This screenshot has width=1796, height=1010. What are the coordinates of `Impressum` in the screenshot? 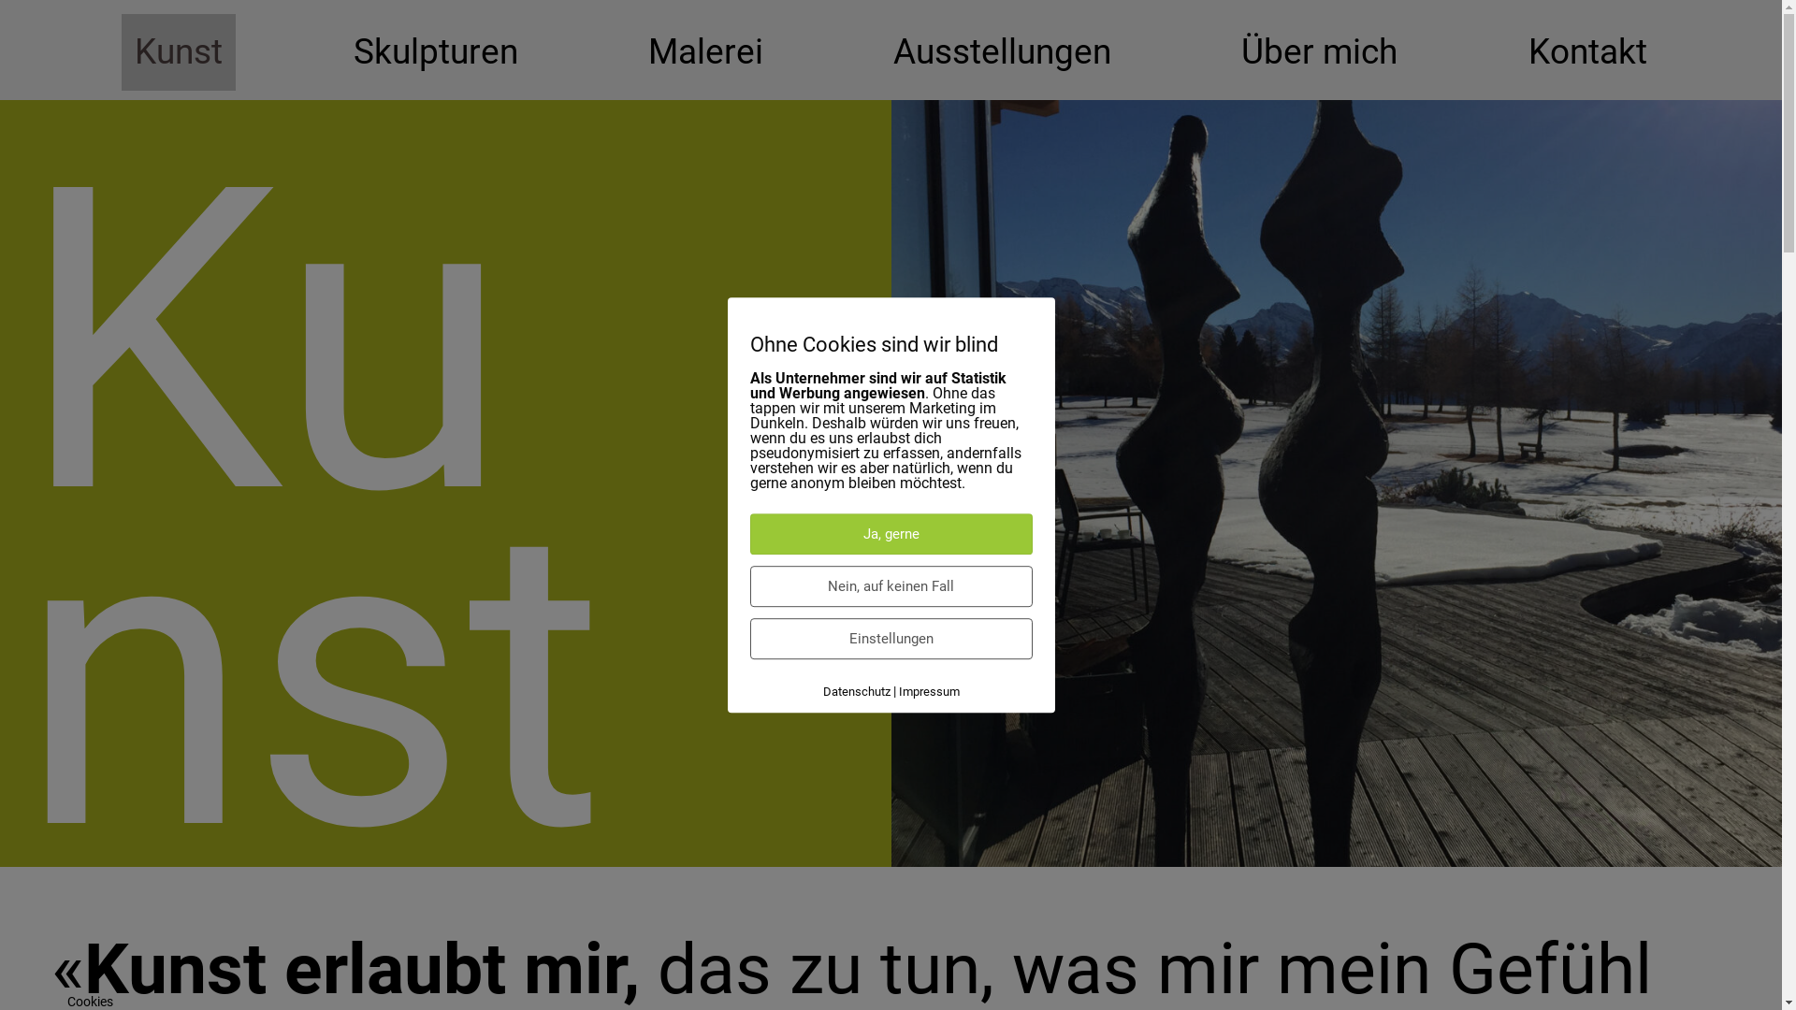 It's located at (928, 692).